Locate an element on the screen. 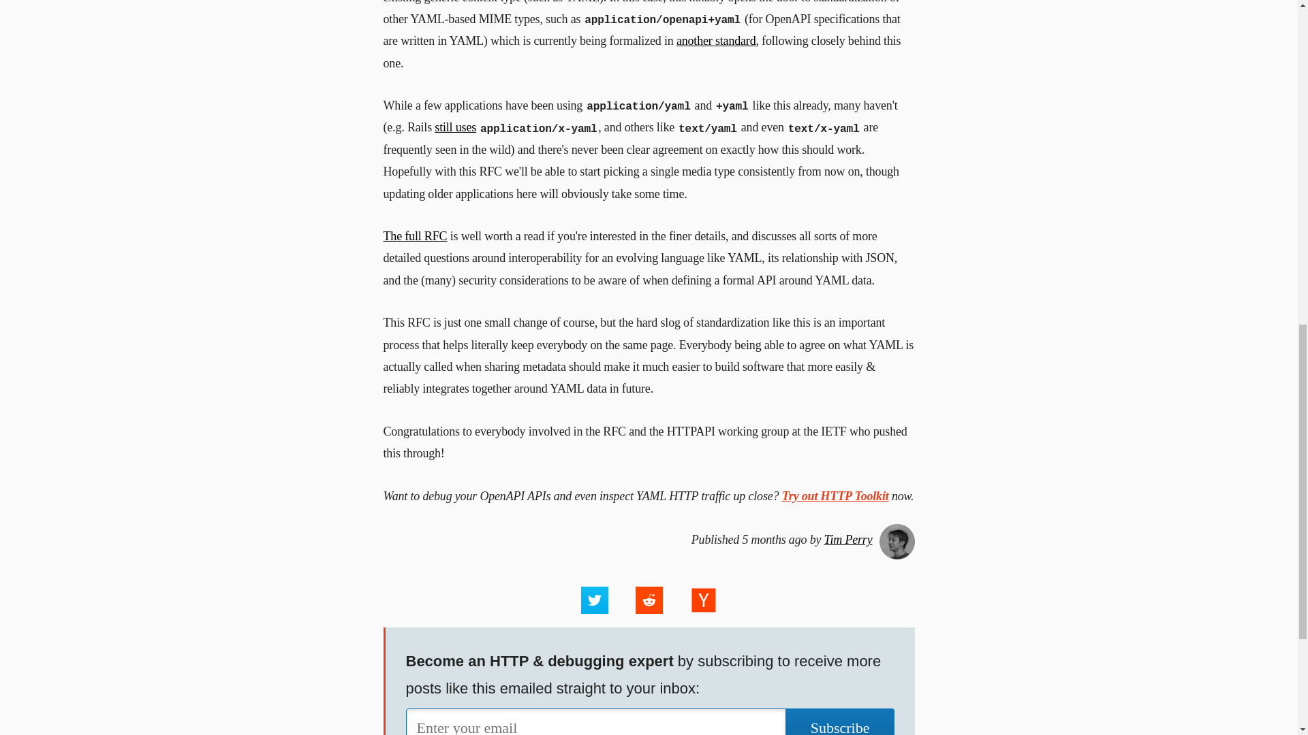 Image resolution: width=1308 pixels, height=735 pixels. The full RFC is located at coordinates (415, 235).